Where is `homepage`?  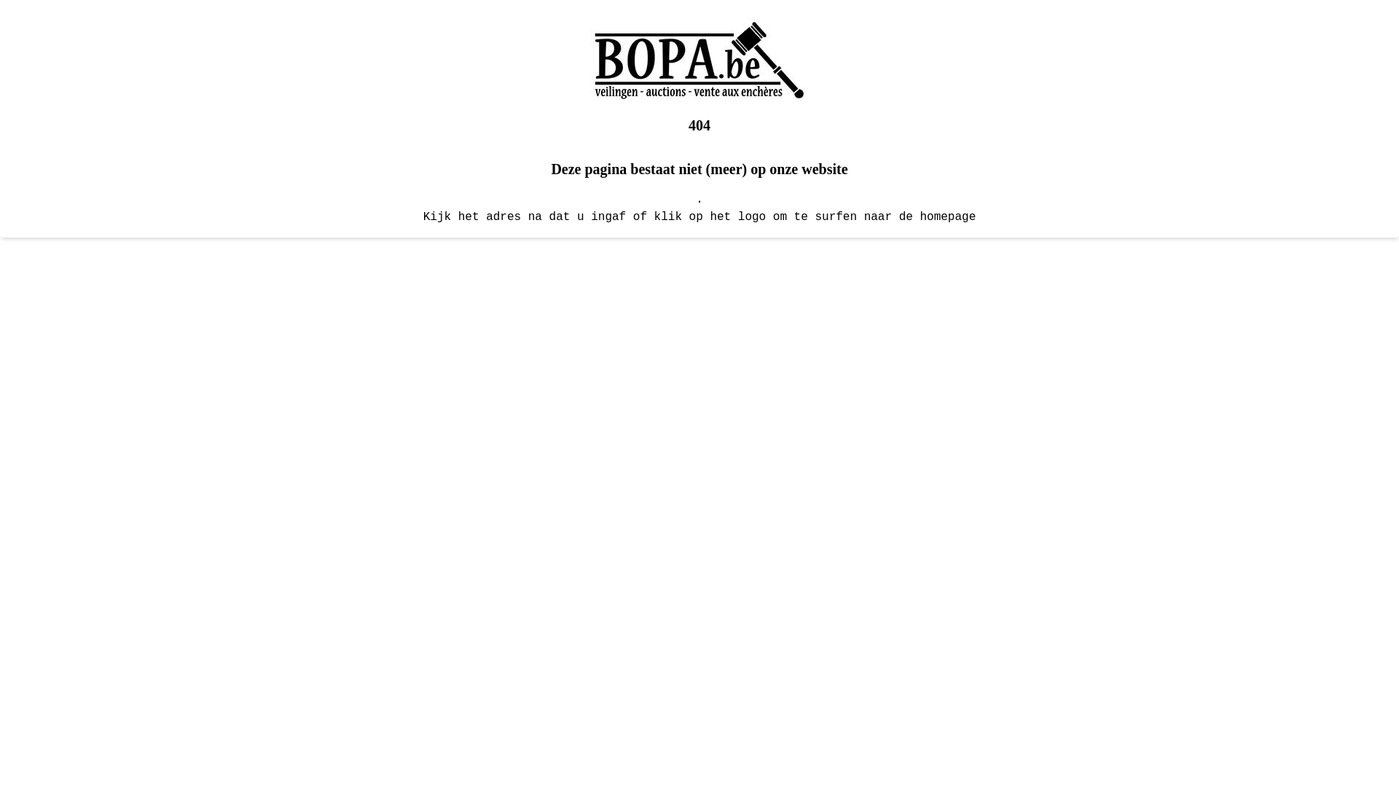 homepage is located at coordinates (947, 217).